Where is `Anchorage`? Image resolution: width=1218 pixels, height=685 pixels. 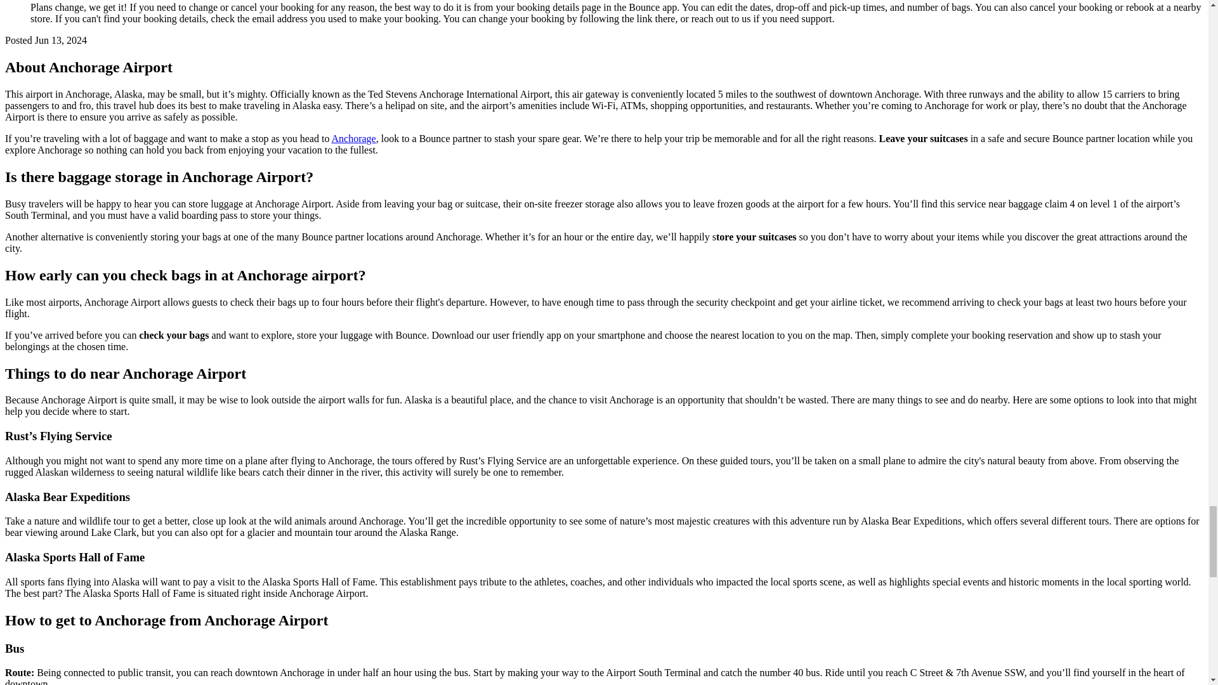
Anchorage is located at coordinates (354, 138).